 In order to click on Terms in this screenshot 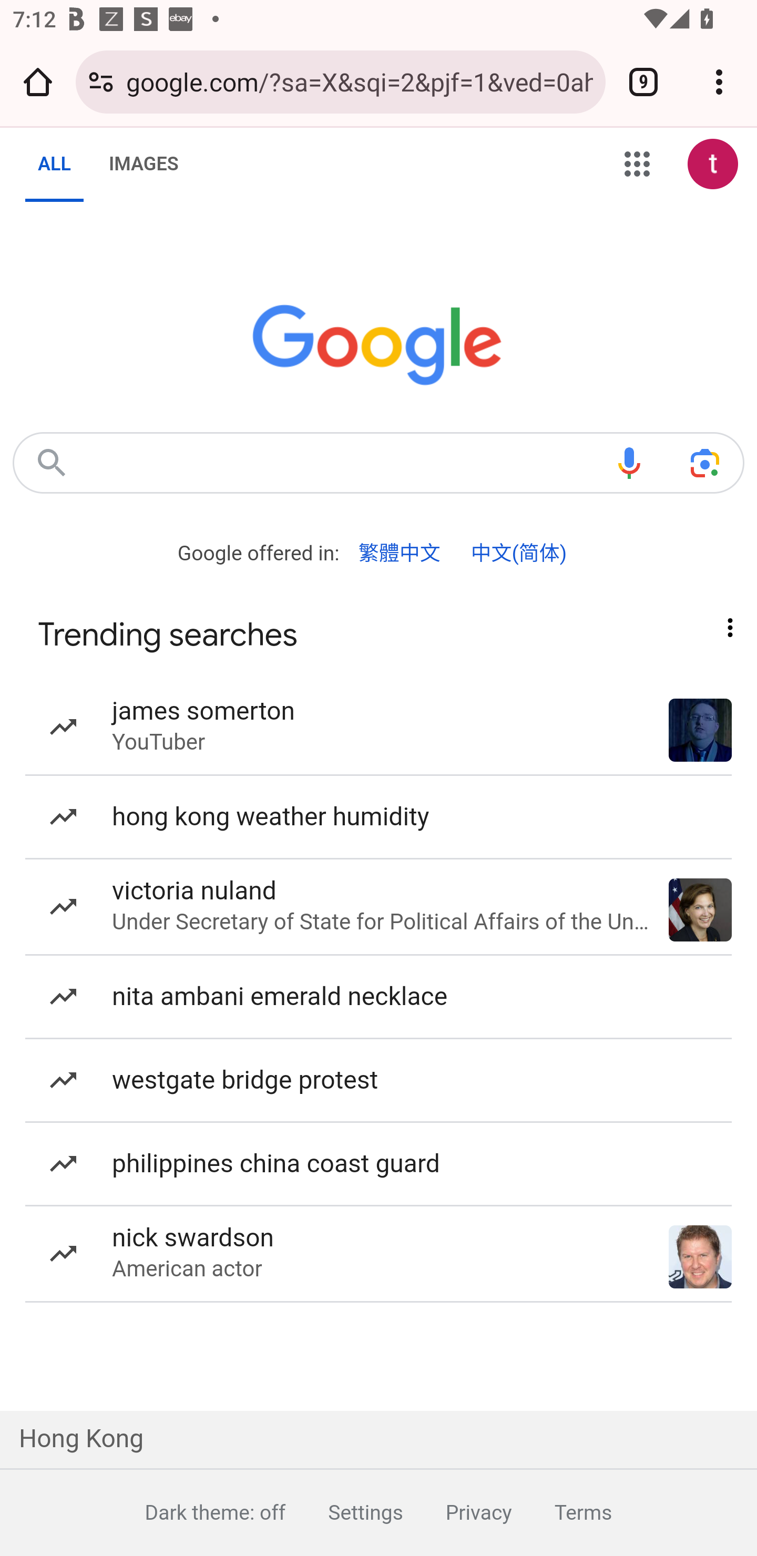, I will do `click(562, 1512)`.